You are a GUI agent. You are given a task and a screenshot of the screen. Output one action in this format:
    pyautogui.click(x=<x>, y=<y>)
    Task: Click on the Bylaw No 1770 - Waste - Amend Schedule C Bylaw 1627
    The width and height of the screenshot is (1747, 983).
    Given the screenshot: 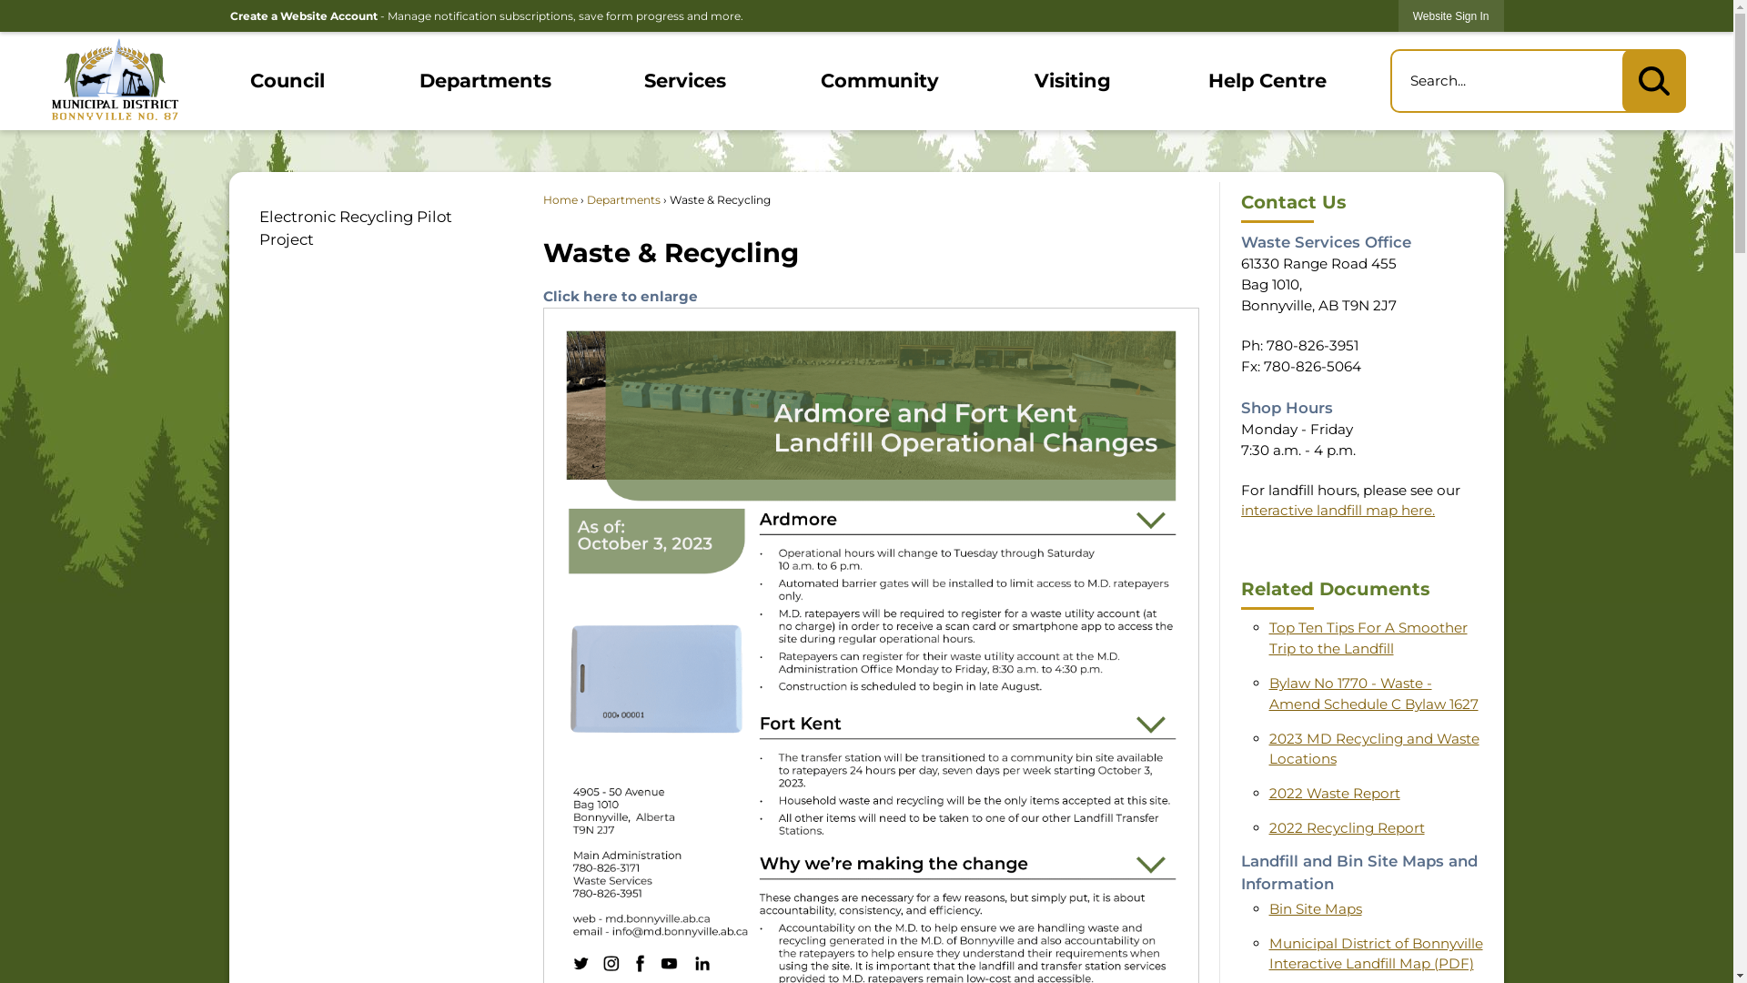 What is the action you would take?
    pyautogui.click(x=1374, y=694)
    